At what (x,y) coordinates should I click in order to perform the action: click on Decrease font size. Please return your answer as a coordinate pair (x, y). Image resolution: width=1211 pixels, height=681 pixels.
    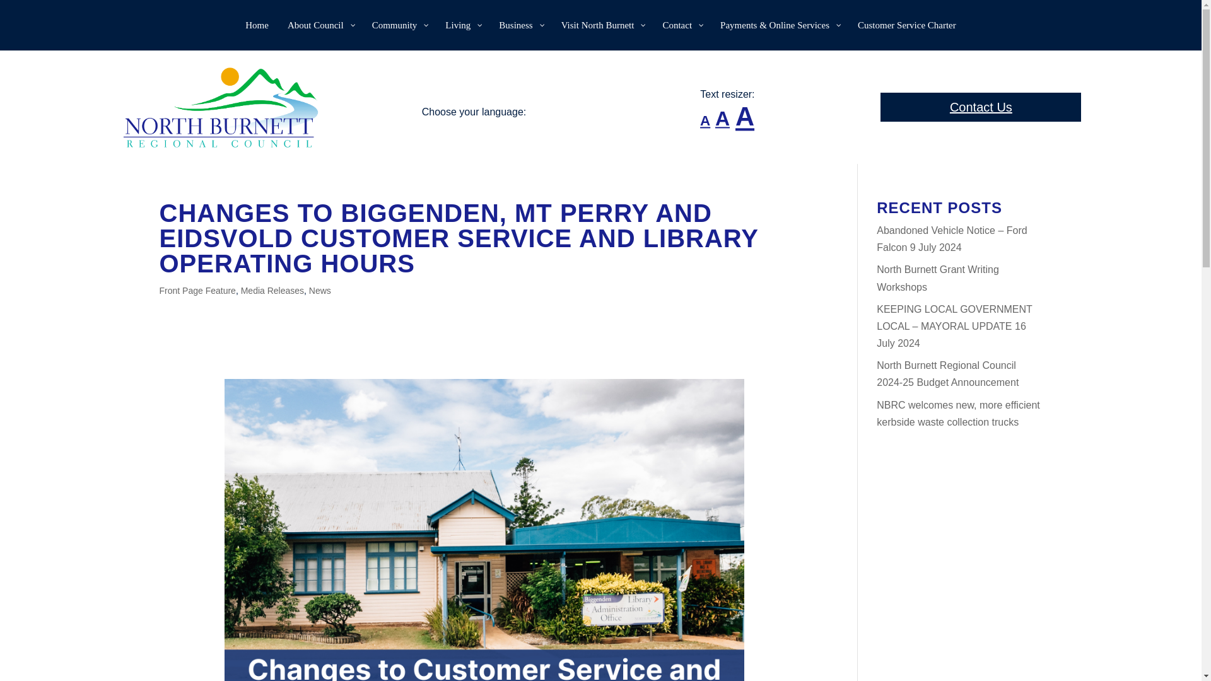
    Looking at the image, I should click on (702, 117).